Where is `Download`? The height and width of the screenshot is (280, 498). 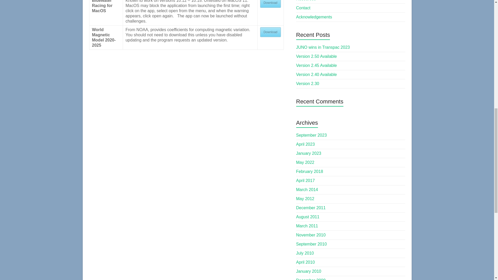 Download is located at coordinates (270, 4).